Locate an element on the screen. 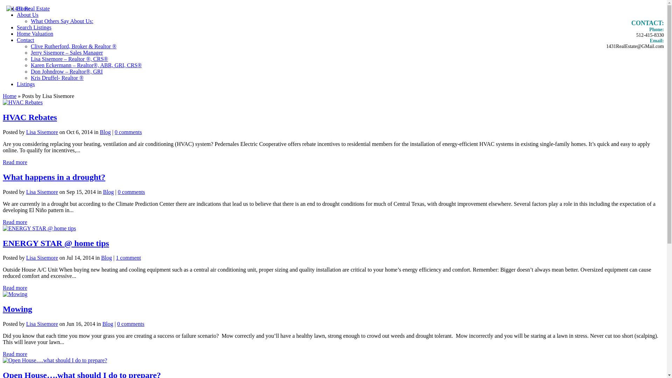 The height and width of the screenshot is (378, 672). Home is located at coordinates (24, 8).